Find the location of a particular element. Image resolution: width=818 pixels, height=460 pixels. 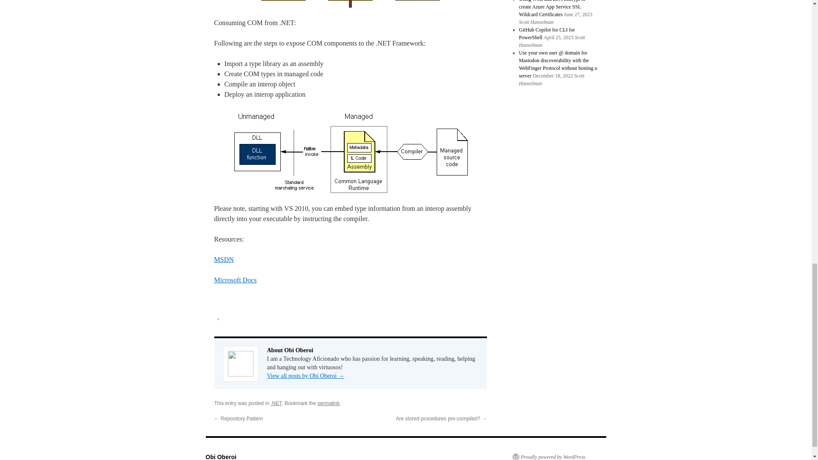

Microsoft Docs is located at coordinates (235, 280).